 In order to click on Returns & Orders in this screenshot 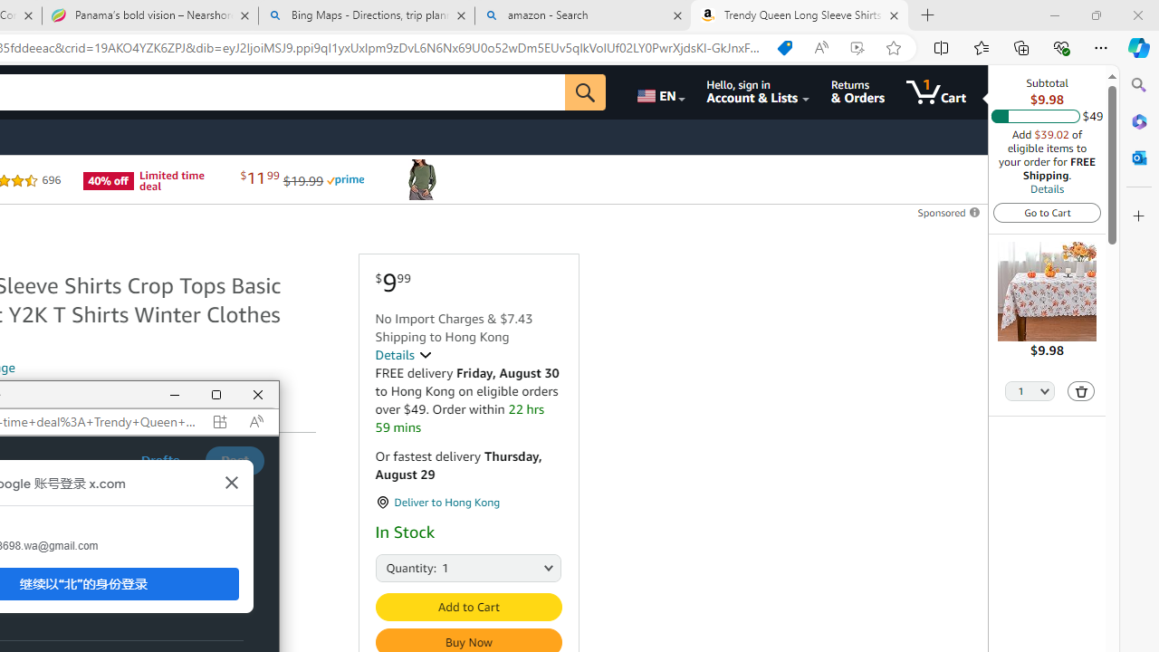, I will do `click(857, 92)`.